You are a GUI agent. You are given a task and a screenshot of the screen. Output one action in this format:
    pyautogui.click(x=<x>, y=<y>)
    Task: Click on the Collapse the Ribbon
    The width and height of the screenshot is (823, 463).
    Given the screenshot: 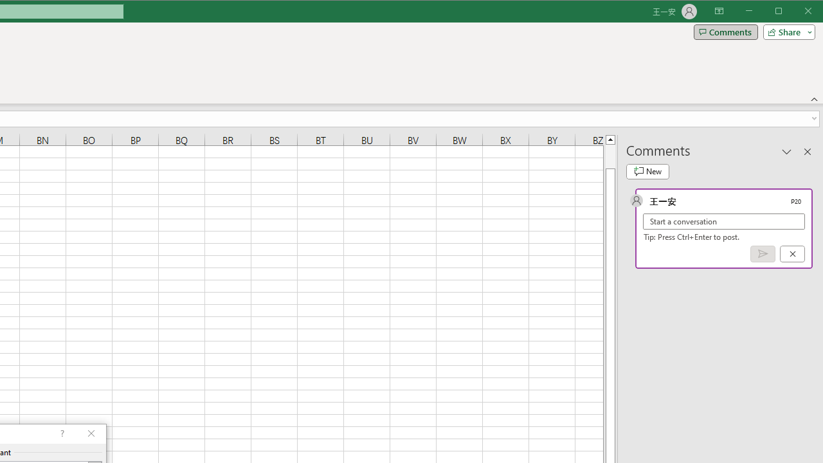 What is the action you would take?
    pyautogui.click(x=815, y=99)
    